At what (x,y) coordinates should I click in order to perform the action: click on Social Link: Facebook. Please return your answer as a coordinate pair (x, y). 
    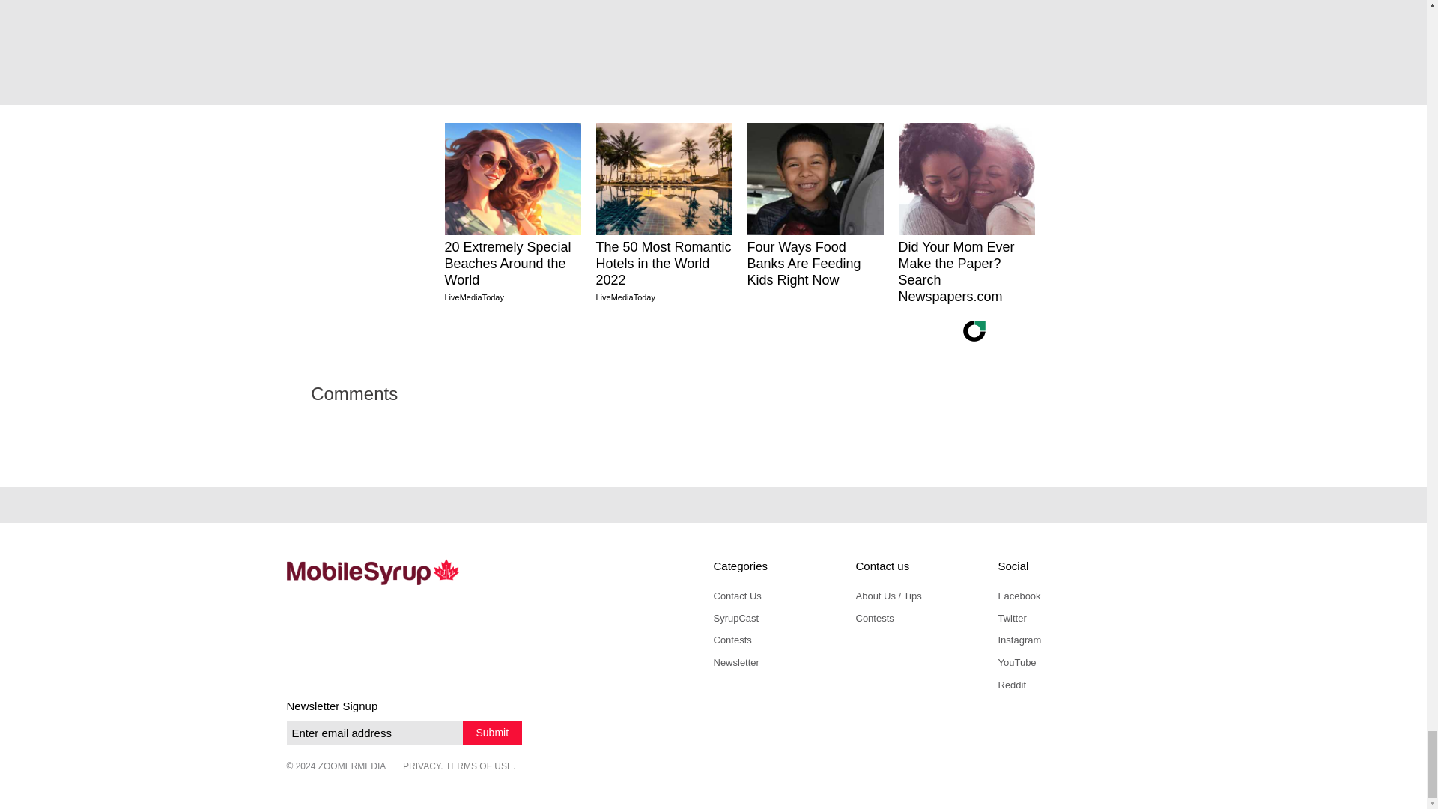
    Looking at the image, I should click on (1019, 596).